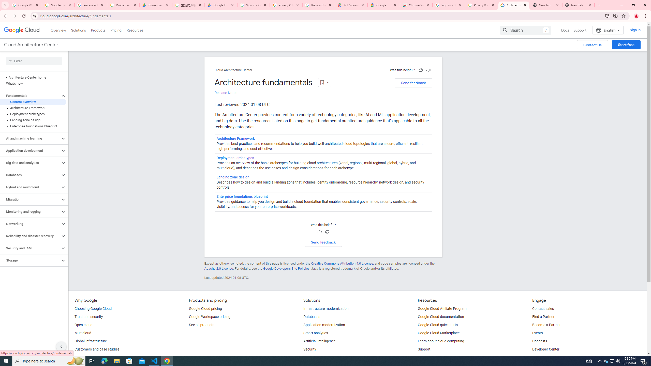 The height and width of the screenshot is (366, 651). Describe the element at coordinates (607, 16) in the screenshot. I see `Install Google Cloud` at that location.